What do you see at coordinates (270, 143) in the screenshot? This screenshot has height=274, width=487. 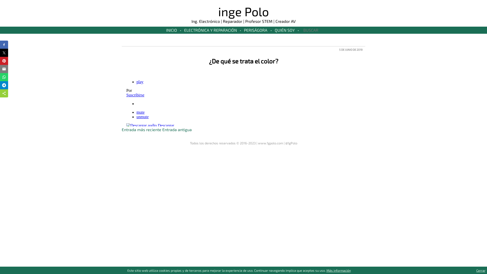 I see `www.1gpolo.com` at bounding box center [270, 143].